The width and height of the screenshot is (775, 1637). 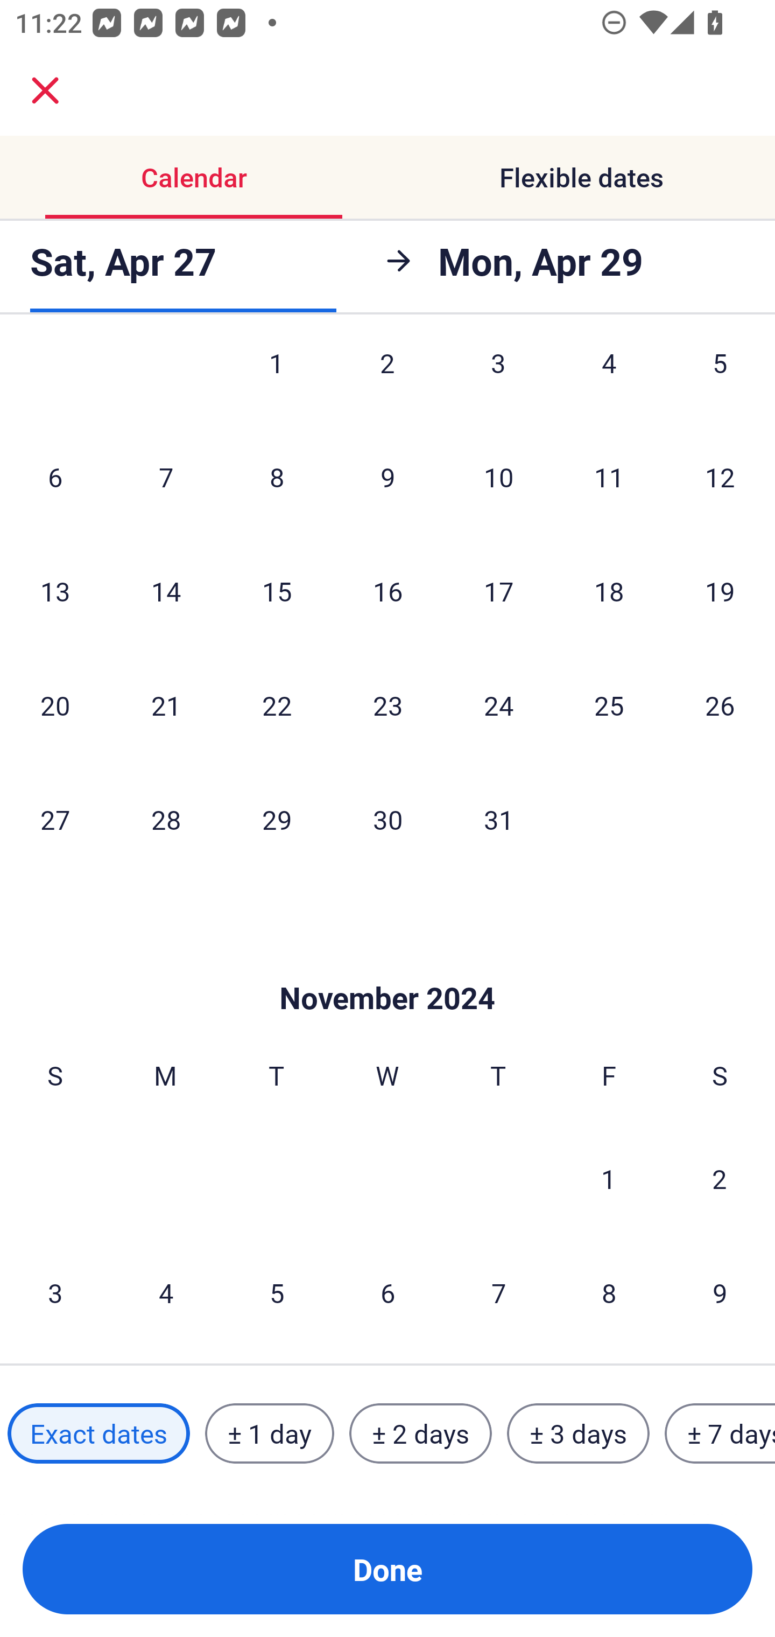 What do you see at coordinates (720, 1178) in the screenshot?
I see `2 Saturday, November 2, 2024` at bounding box center [720, 1178].